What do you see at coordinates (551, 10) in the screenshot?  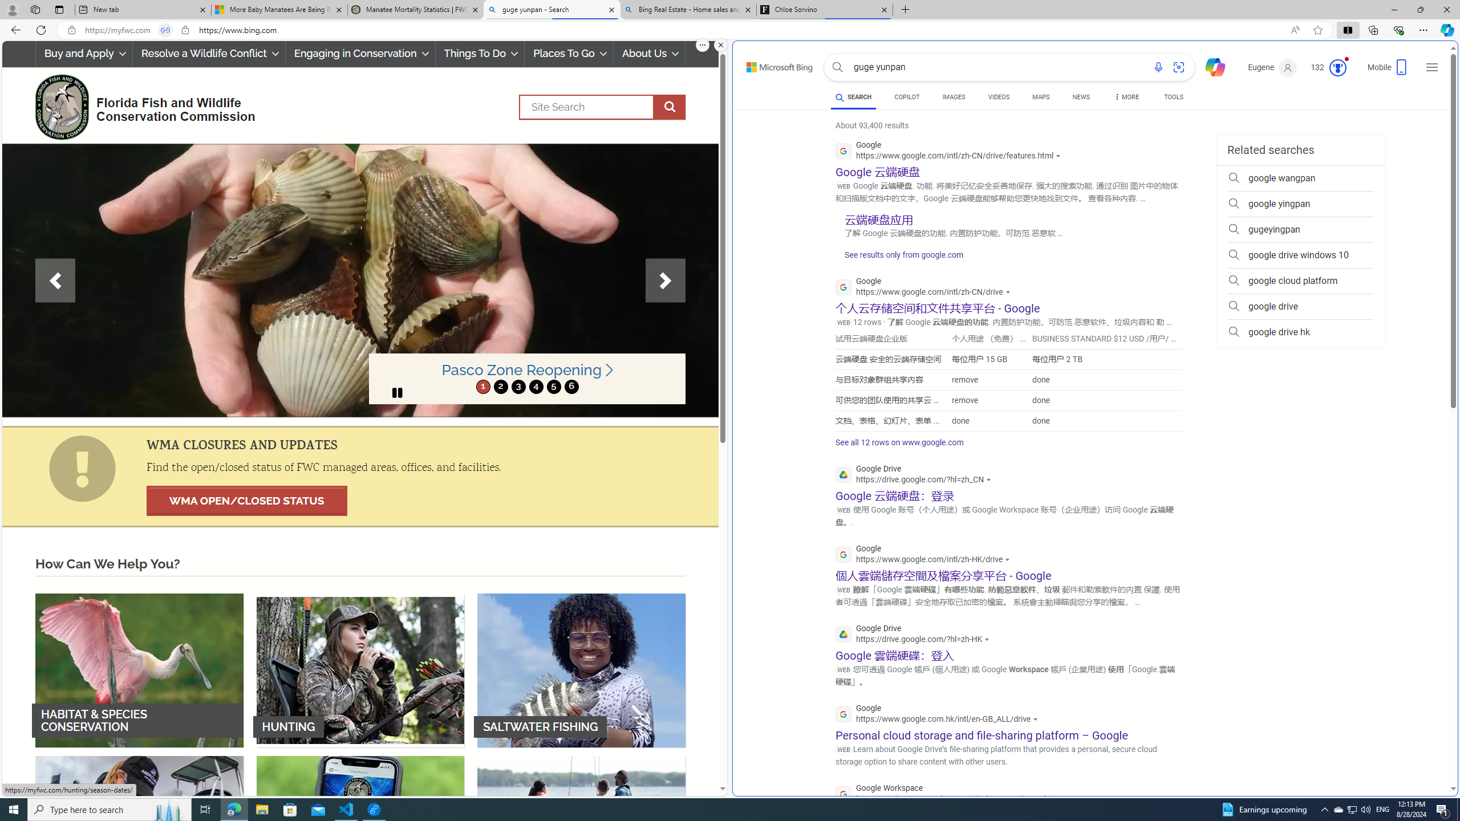 I see `guge yunpan - Search` at bounding box center [551, 10].